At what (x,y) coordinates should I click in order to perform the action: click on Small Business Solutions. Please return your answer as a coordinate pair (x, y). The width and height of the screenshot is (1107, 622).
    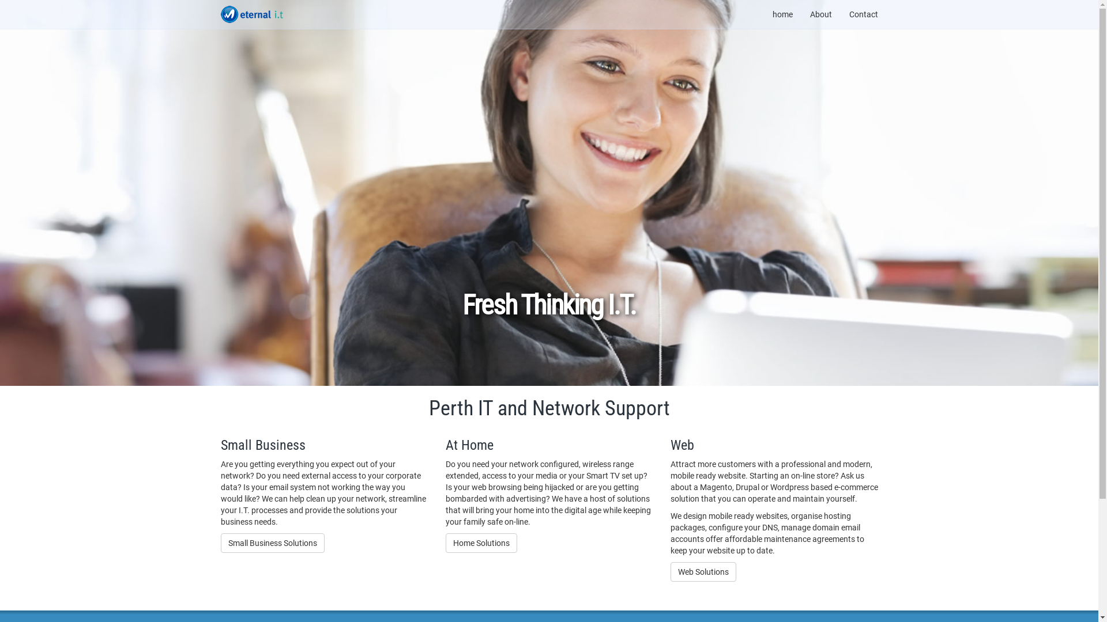
    Looking at the image, I should click on (272, 543).